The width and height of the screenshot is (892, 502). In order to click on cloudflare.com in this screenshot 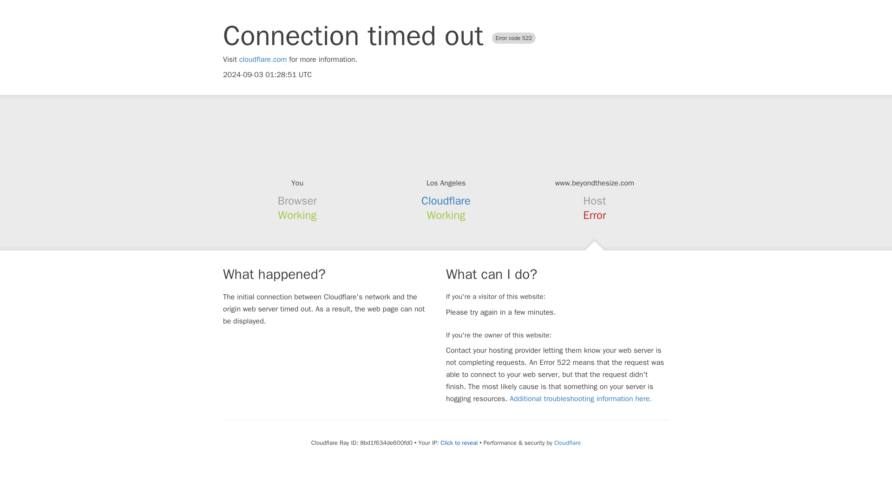, I will do `click(263, 59)`.